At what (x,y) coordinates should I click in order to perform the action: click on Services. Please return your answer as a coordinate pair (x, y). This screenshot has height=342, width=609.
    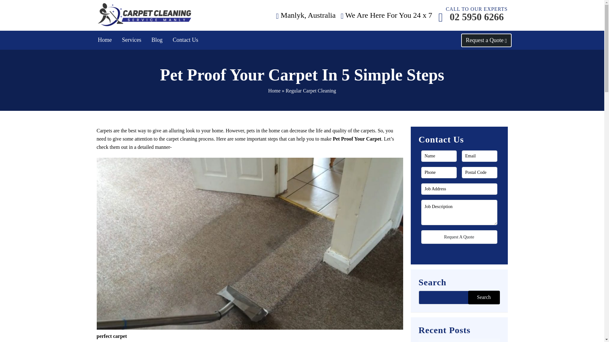
    Looking at the image, I should click on (132, 40).